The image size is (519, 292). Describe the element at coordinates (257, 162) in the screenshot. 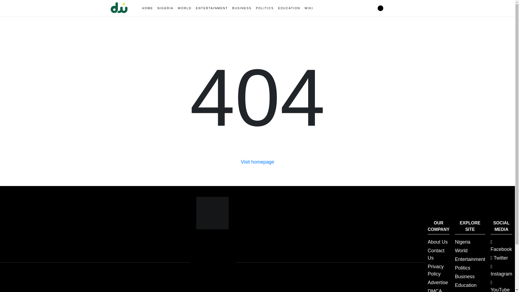

I see `Visit homepage` at that location.